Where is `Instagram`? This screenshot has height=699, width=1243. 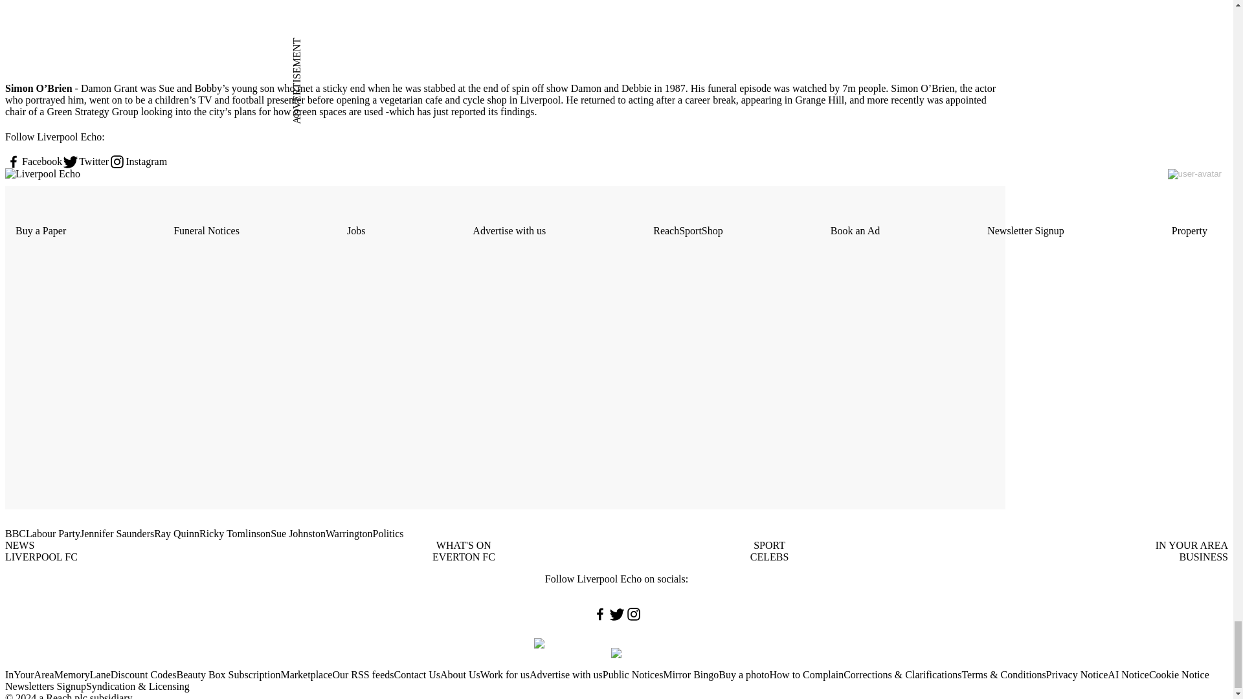
Instagram is located at coordinates (137, 162).